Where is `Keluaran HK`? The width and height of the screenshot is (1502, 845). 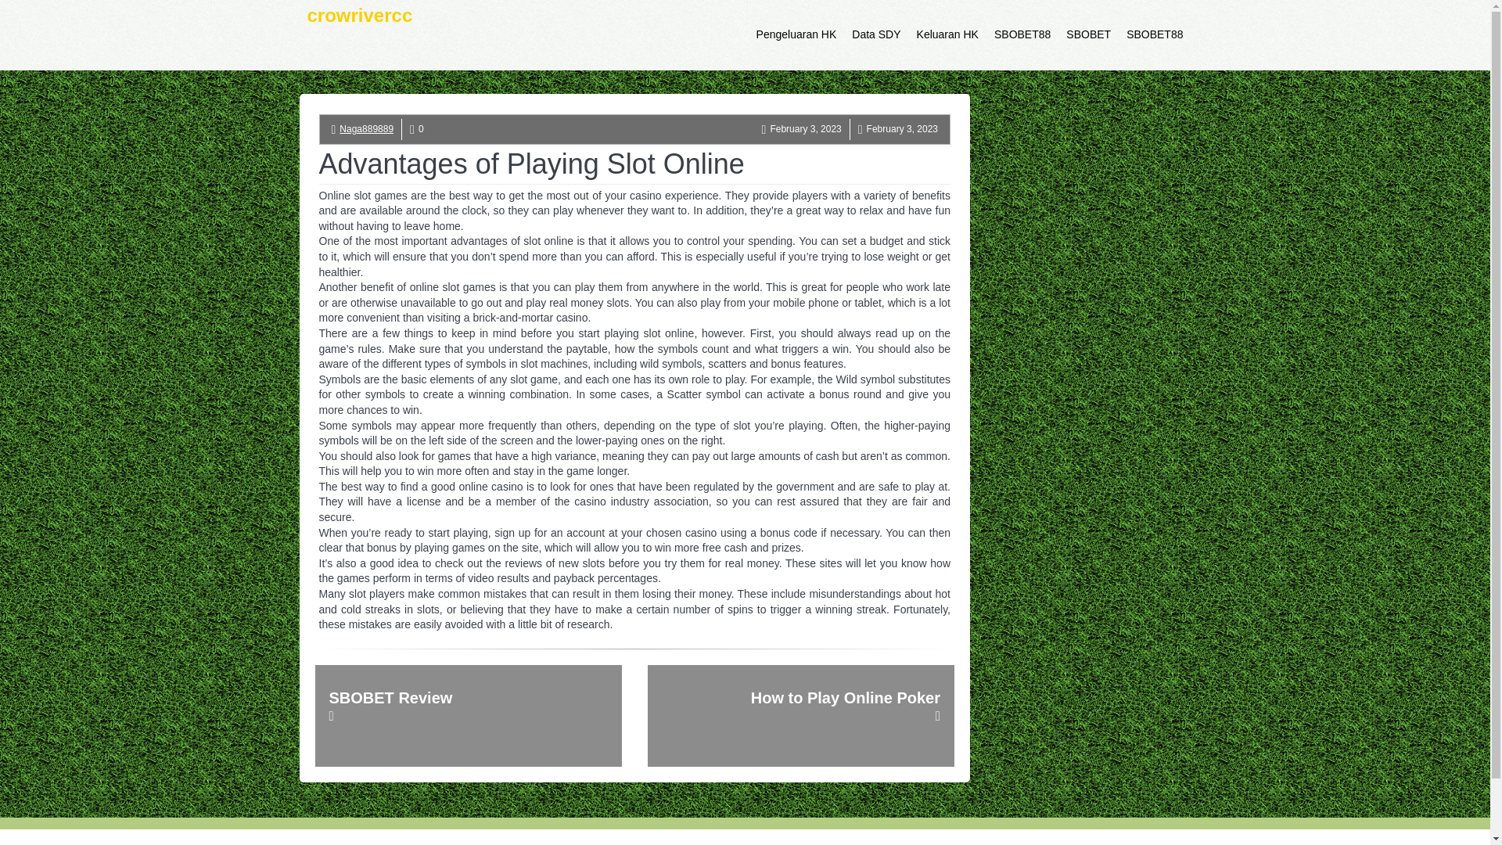 Keluaran HK is located at coordinates (947, 34).